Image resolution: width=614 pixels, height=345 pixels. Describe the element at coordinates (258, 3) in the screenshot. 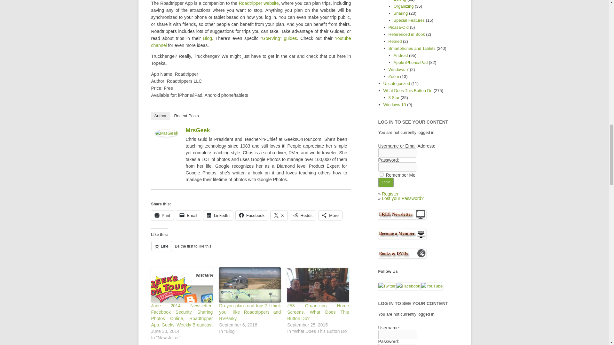

I see `Roadtripper website` at that location.